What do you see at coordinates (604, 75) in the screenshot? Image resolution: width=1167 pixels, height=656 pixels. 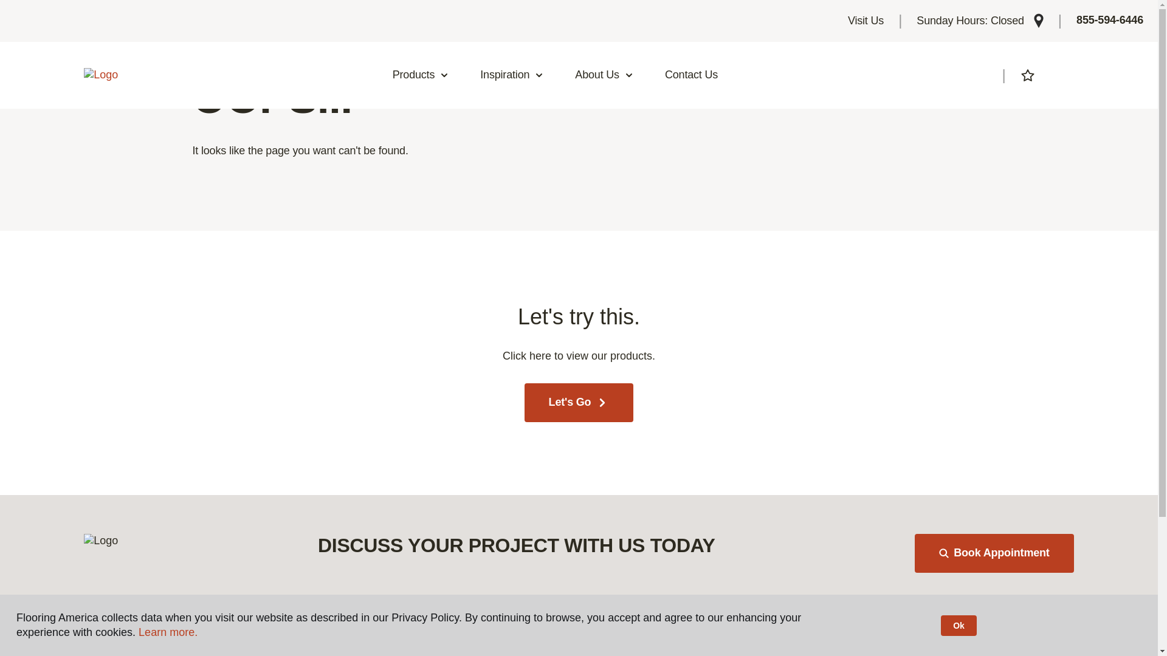 I see `About Us` at bounding box center [604, 75].